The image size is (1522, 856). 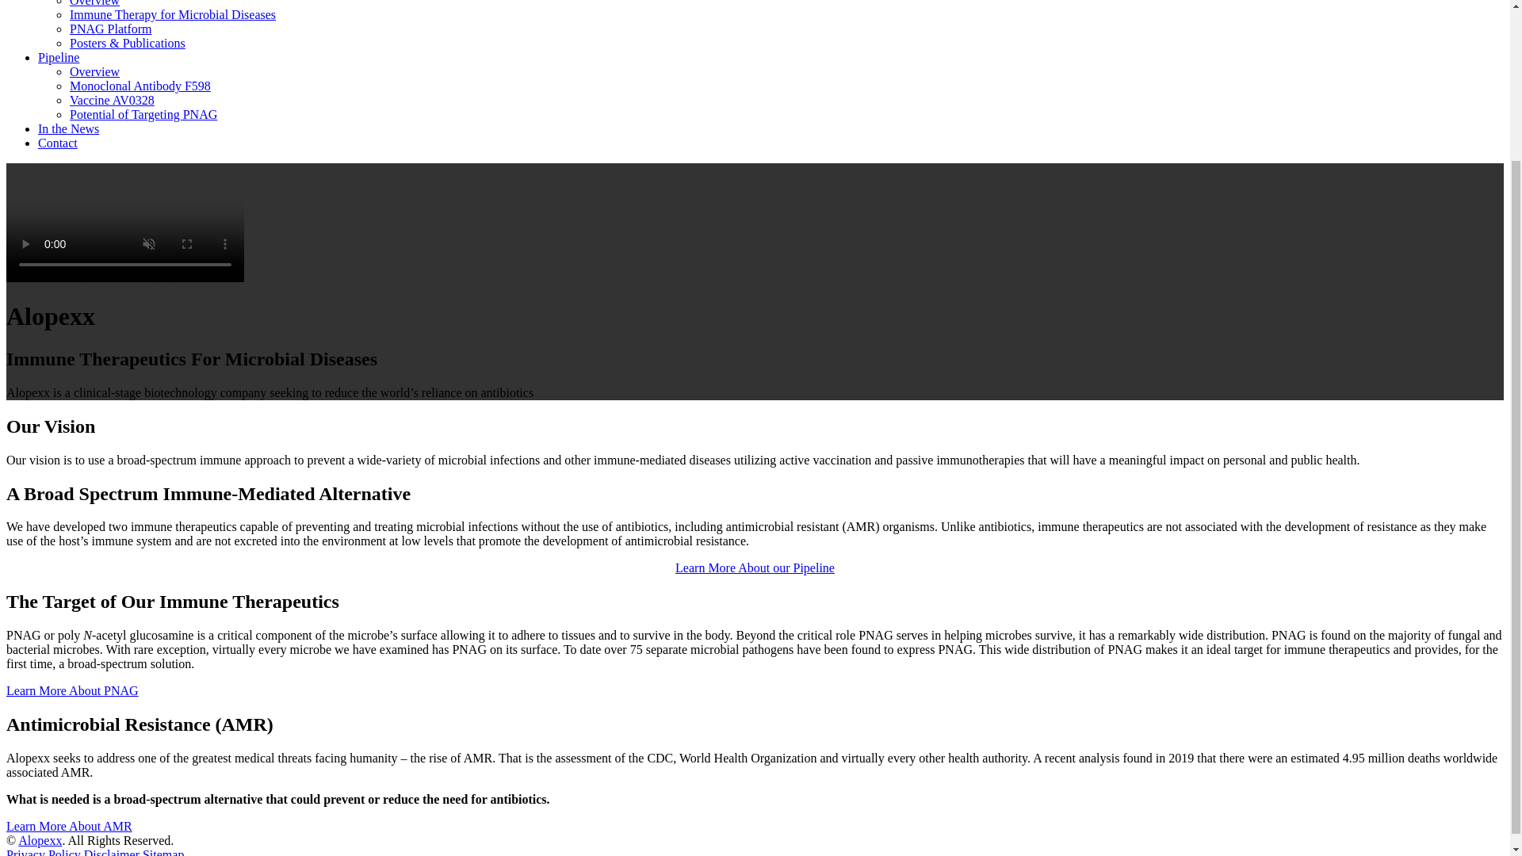 I want to click on Overview, so click(x=95, y=71).